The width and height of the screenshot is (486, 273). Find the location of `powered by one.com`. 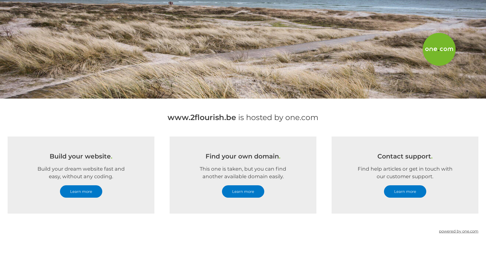

powered by one.com is located at coordinates (459, 231).